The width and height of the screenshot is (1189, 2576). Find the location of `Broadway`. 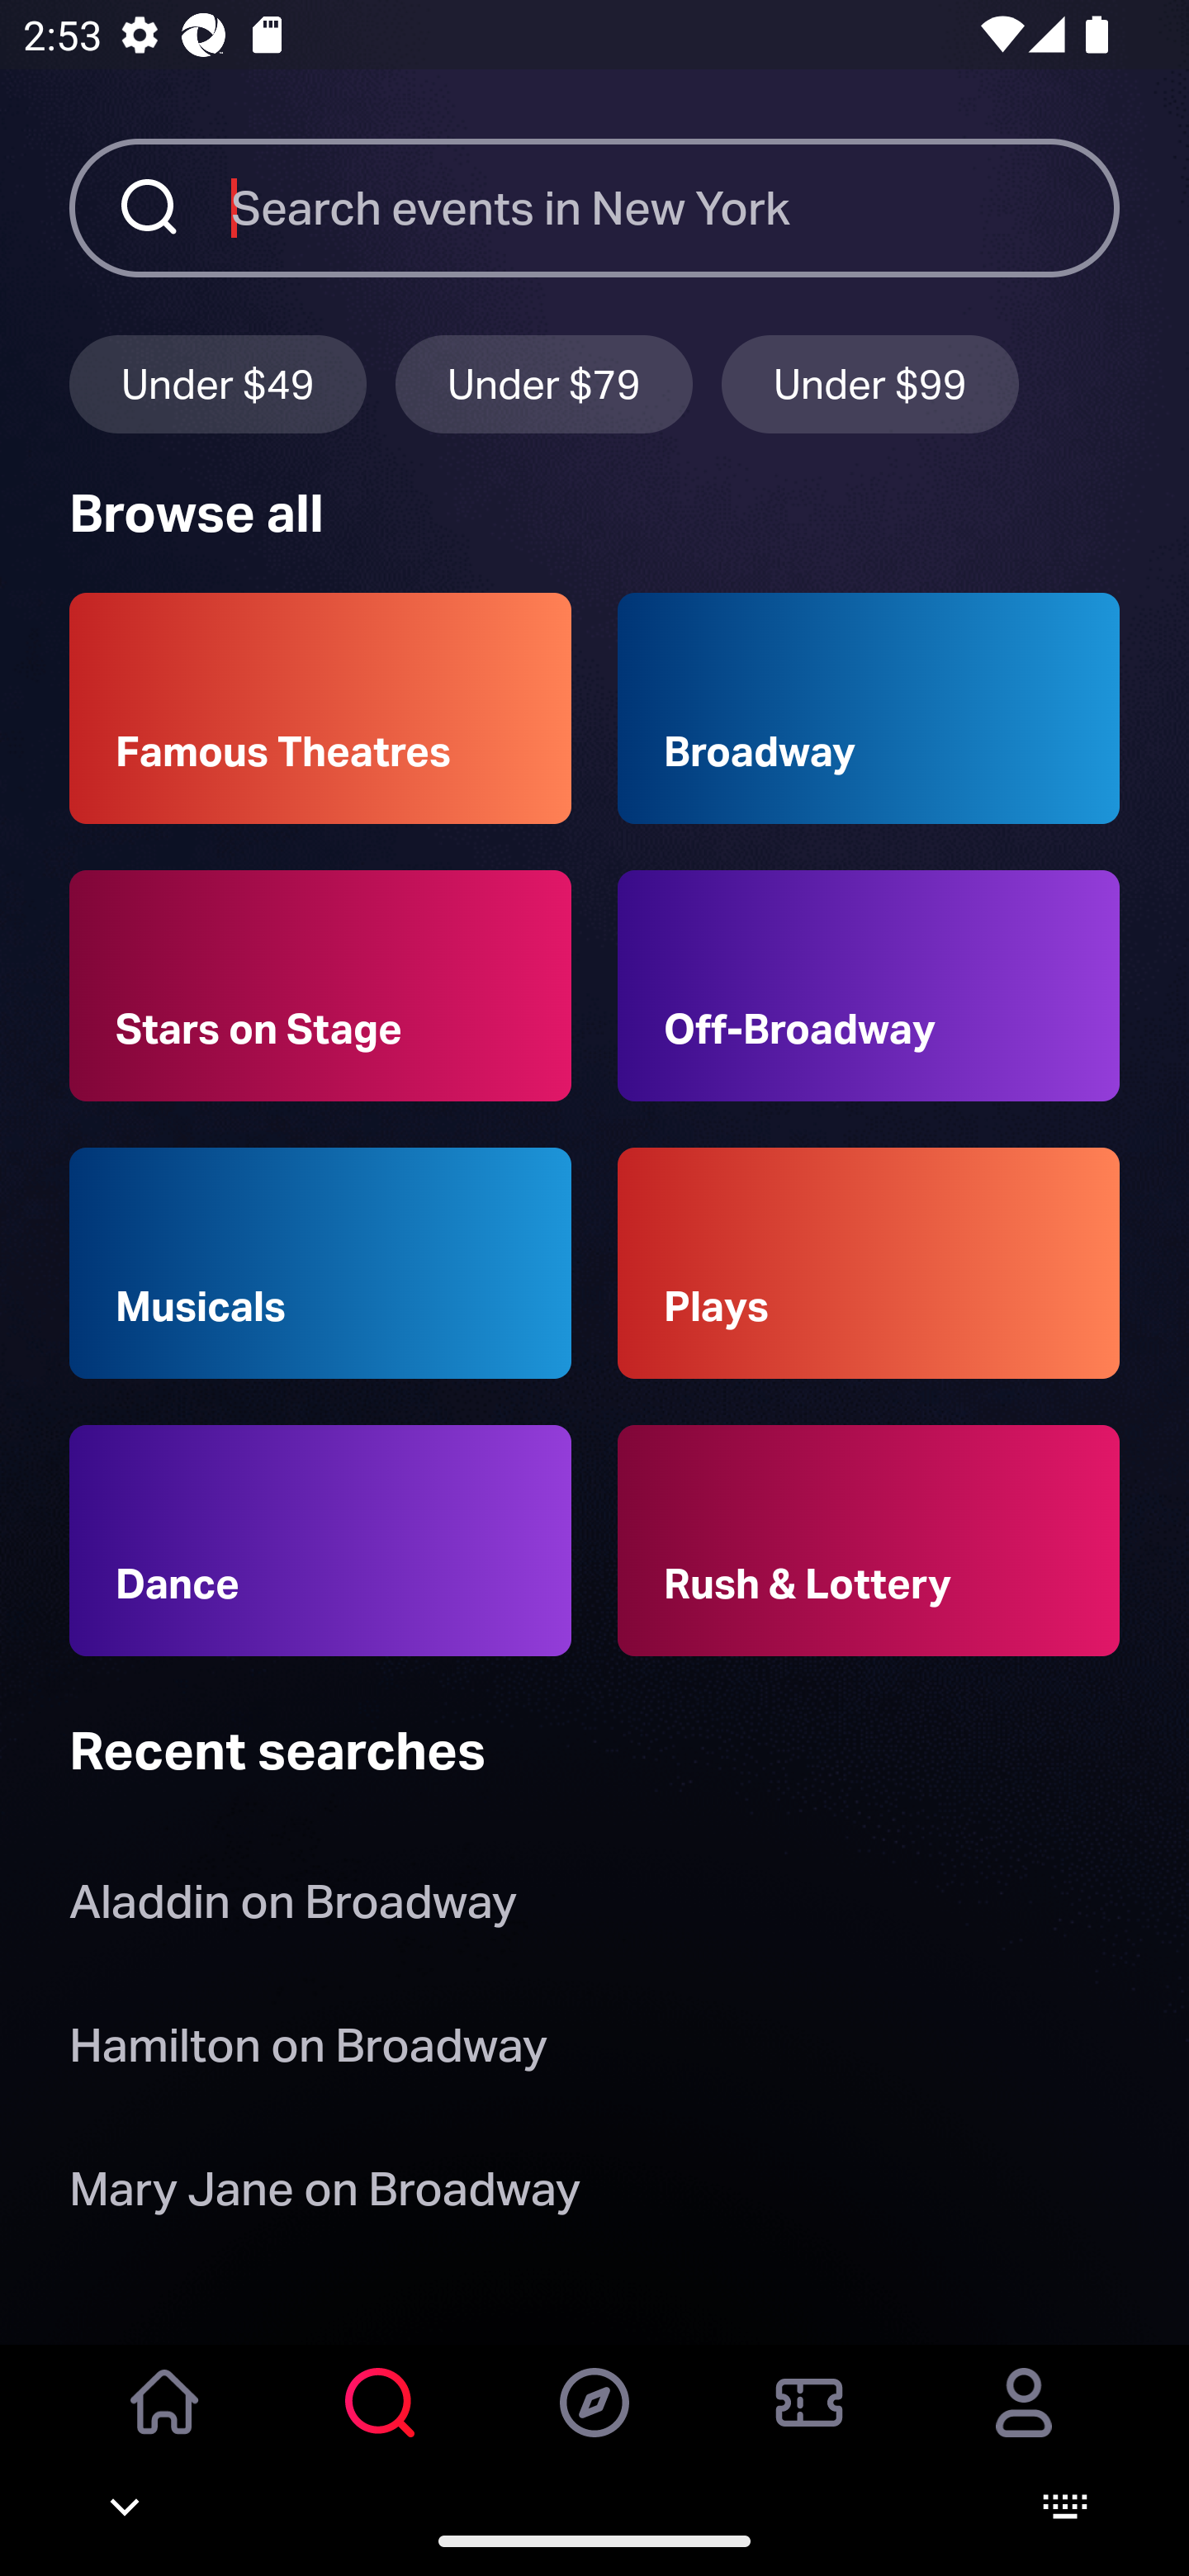

Broadway is located at coordinates (869, 708).